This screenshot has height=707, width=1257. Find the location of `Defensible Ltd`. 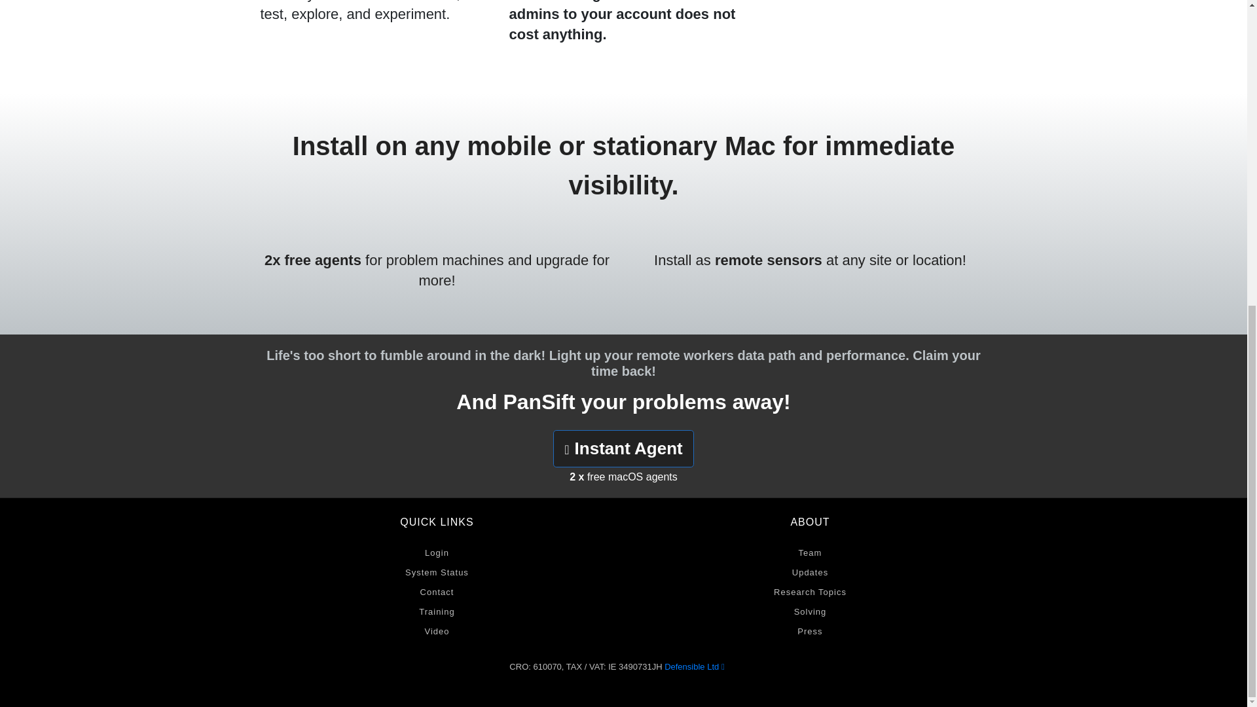

Defensible Ltd is located at coordinates (694, 666).